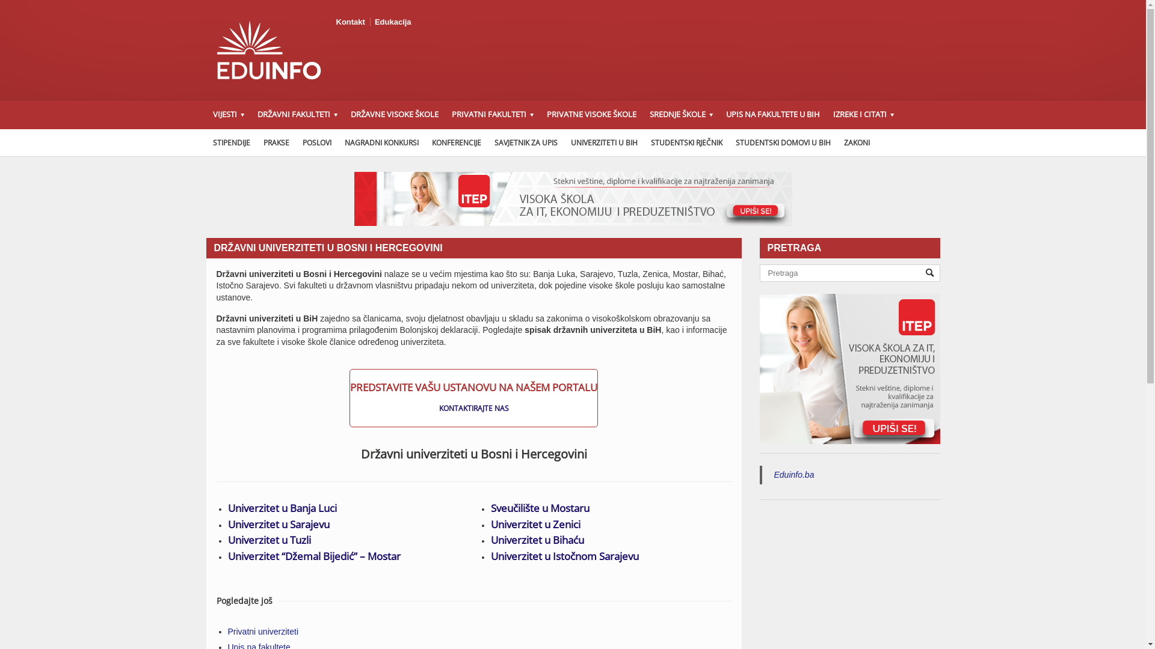  I want to click on O USPJEHU, so click(922, 144).